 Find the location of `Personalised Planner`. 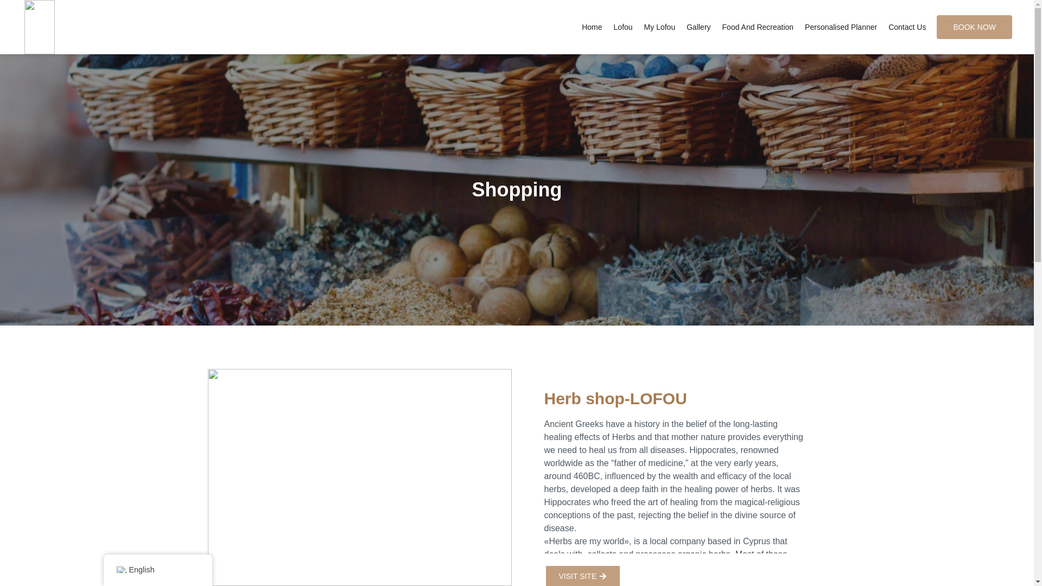

Personalised Planner is located at coordinates (841, 27).